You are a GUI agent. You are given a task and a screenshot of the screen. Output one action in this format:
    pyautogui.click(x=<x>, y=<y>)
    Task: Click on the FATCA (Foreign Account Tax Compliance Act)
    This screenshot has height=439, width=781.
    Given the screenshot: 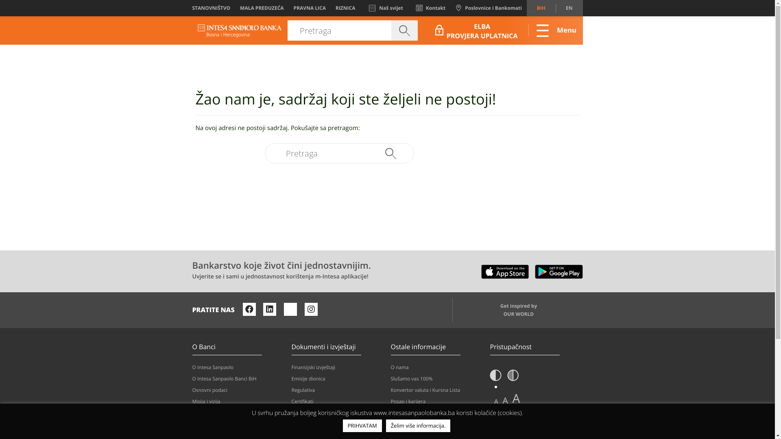 What is the action you would take?
    pyautogui.click(x=338, y=417)
    